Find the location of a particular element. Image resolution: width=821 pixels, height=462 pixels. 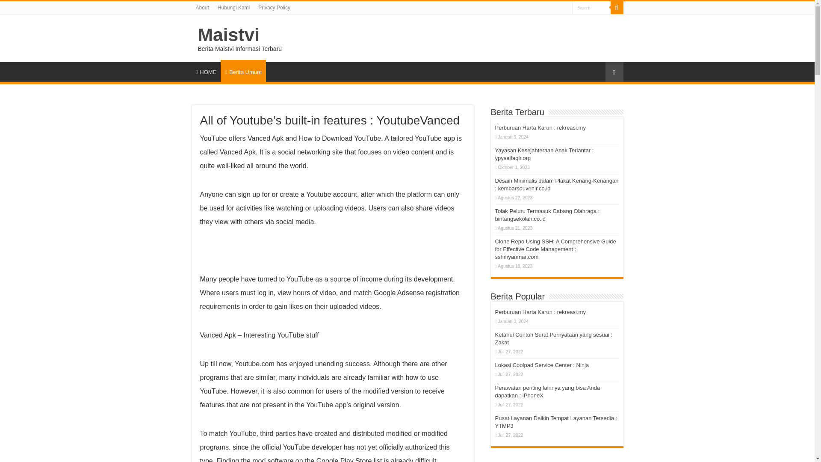

Perawatan penting lainnya yang bisa Anda dapatkan : iPhoneX is located at coordinates (547, 391).